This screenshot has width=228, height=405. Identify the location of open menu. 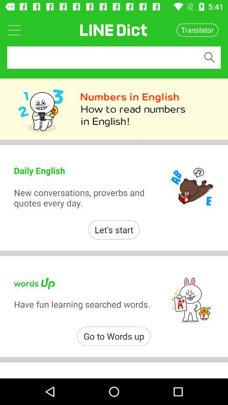
(14, 30).